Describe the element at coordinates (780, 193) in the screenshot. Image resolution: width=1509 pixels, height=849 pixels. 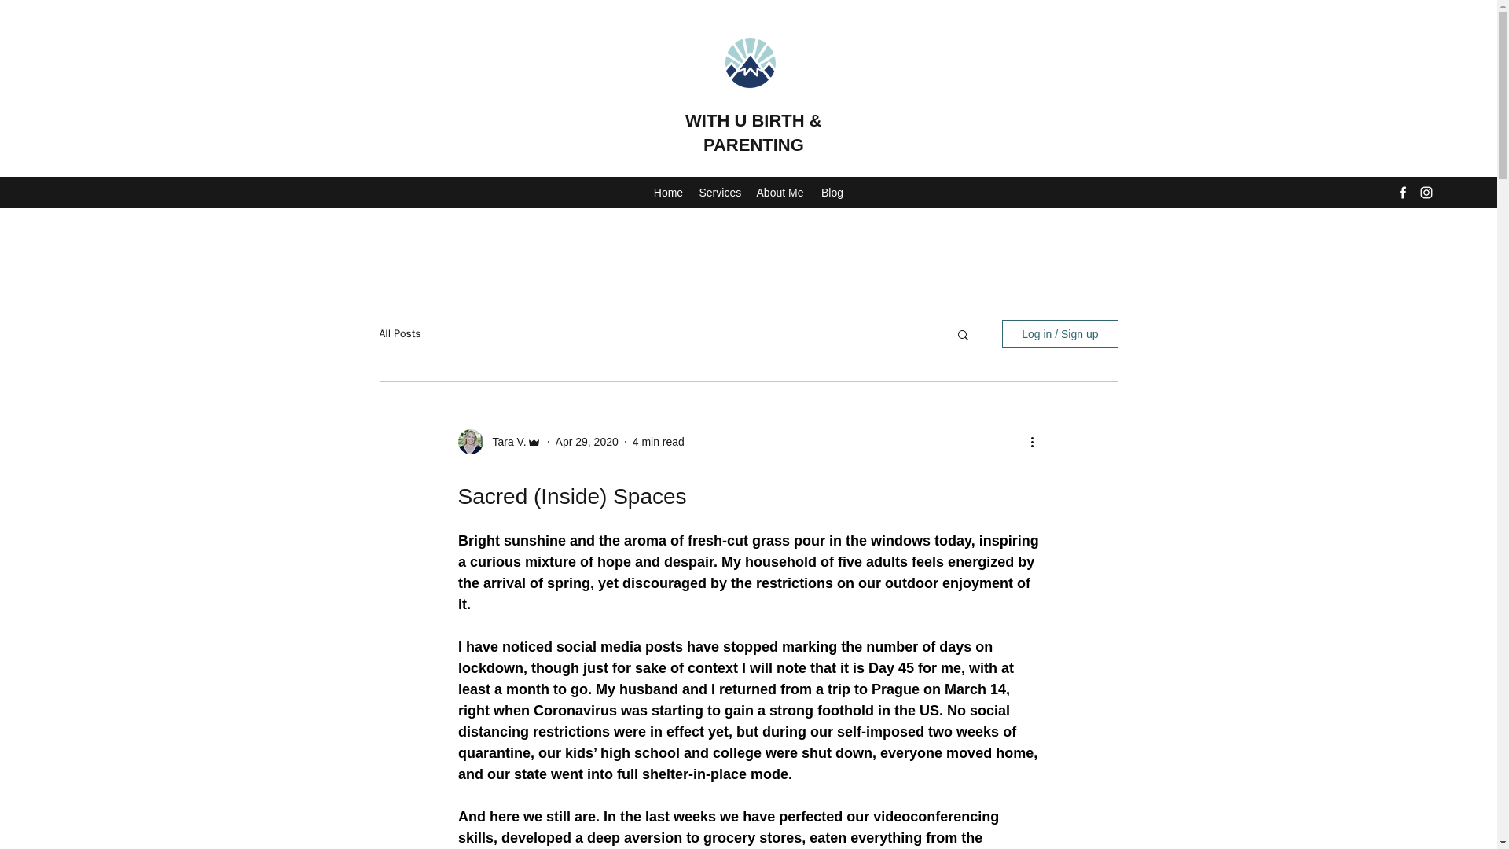
I see `About Me` at that location.